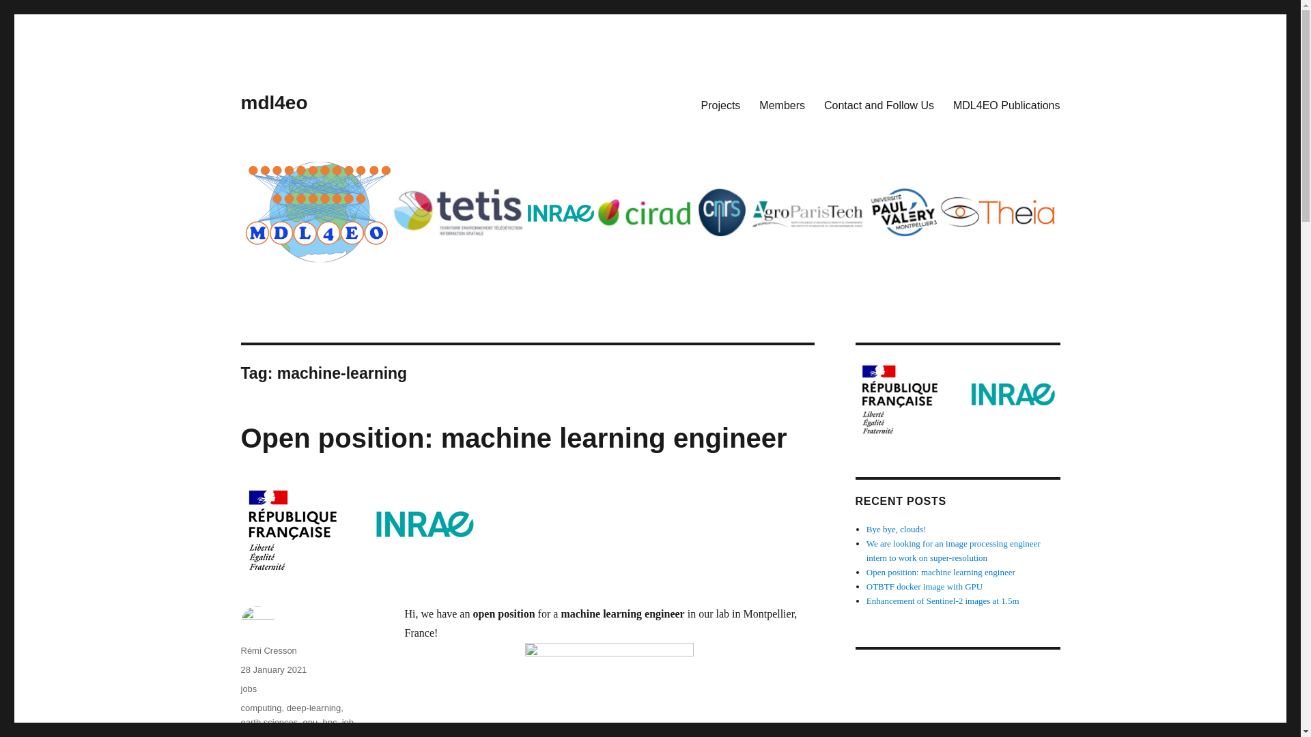 The image size is (1311, 737). I want to click on MDL4EO Publications, so click(1006, 104).